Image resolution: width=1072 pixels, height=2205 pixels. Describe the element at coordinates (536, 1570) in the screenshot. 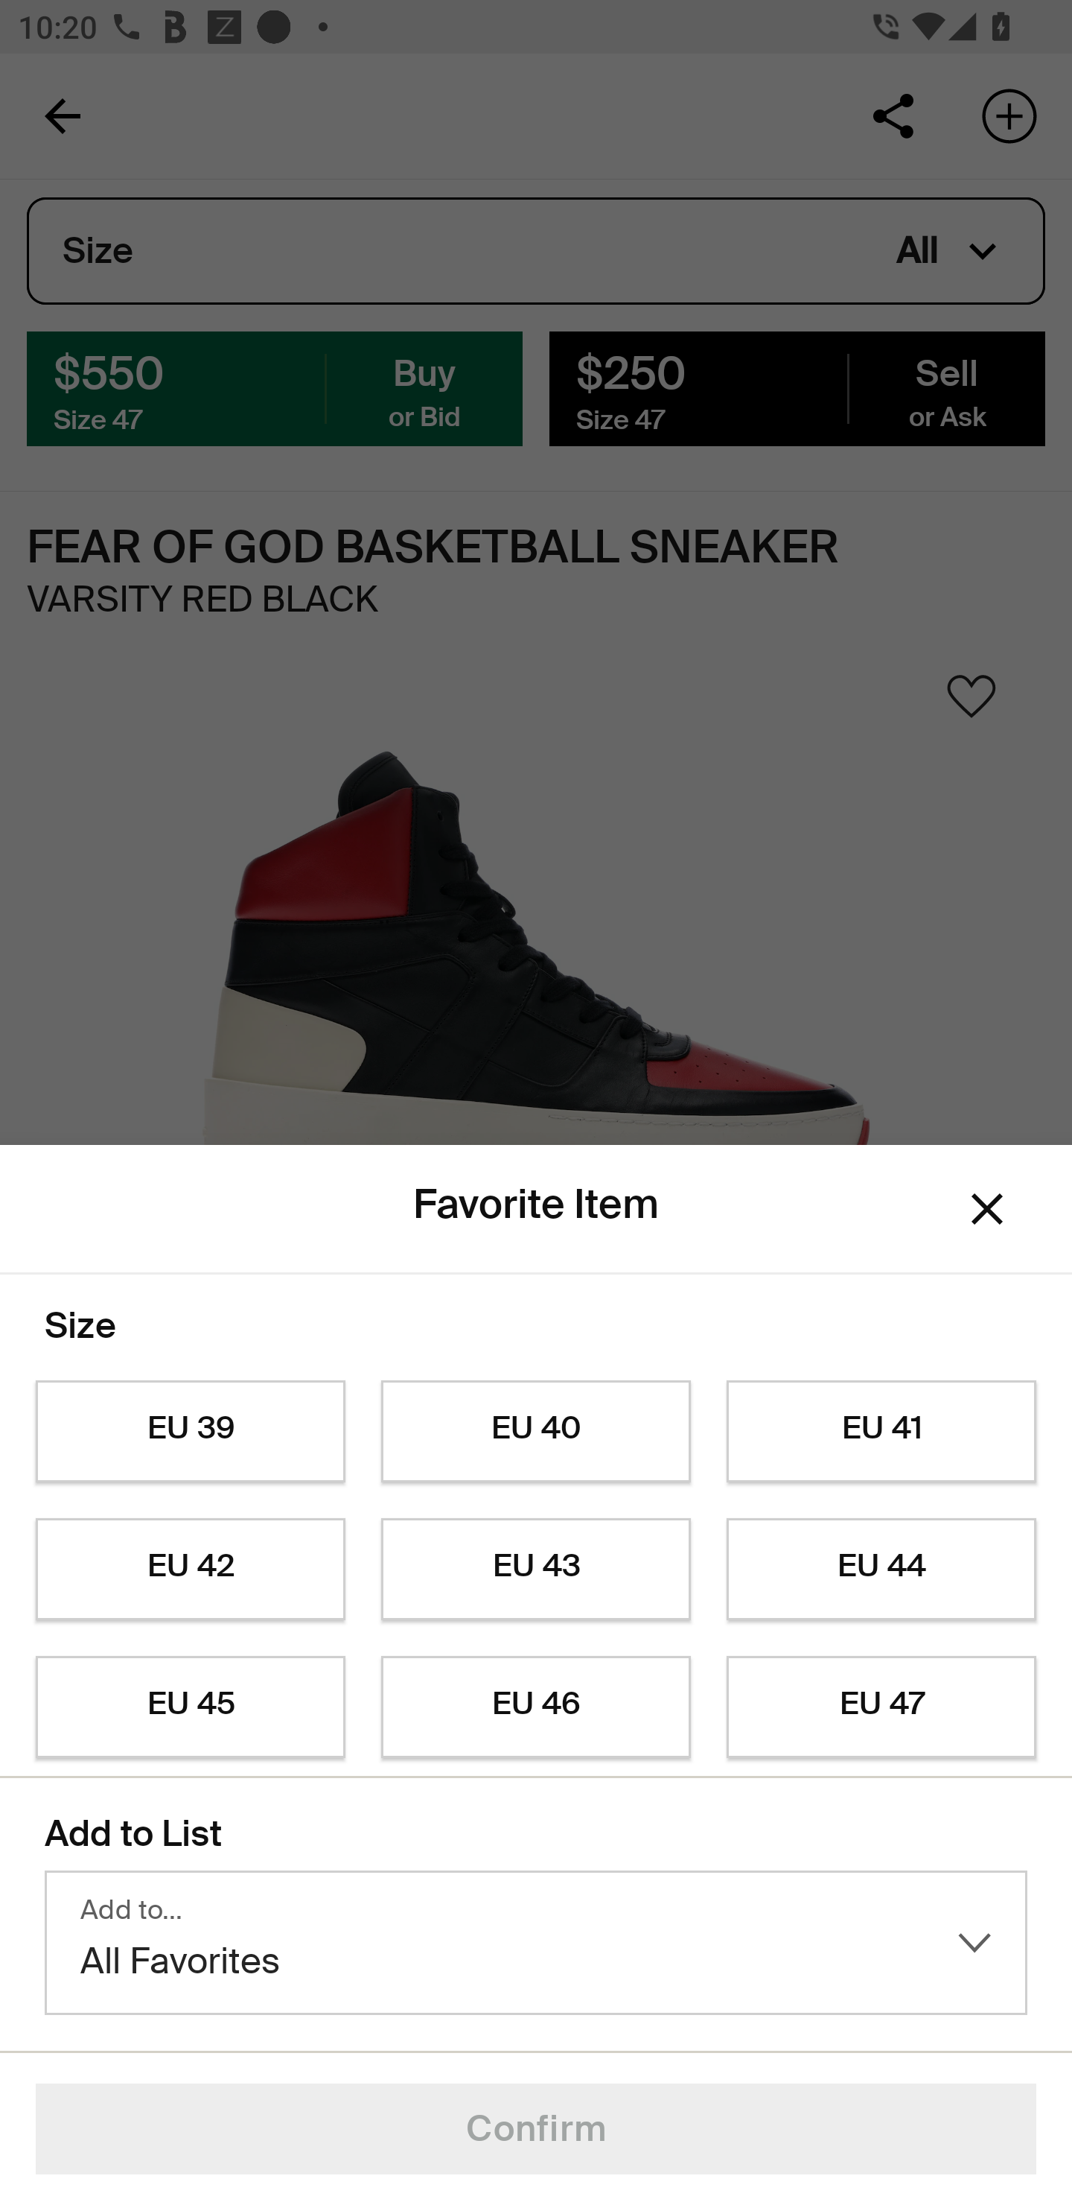

I see `EU 43` at that location.